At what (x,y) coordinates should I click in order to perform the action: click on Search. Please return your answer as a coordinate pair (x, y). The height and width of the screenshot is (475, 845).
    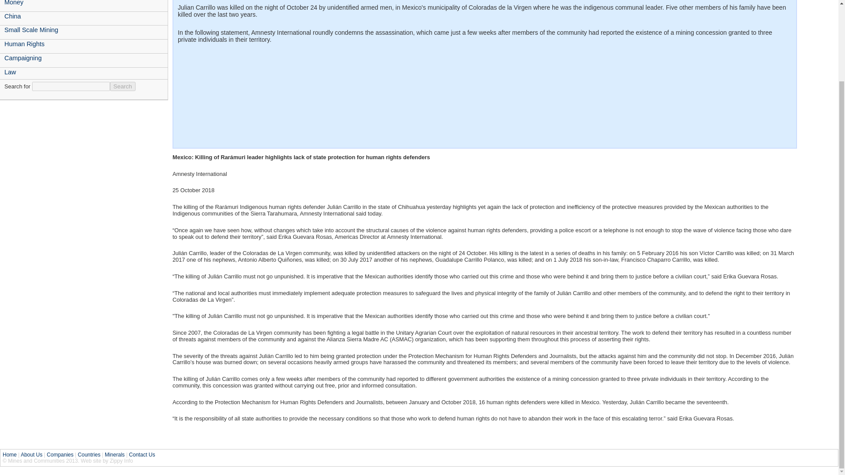
    Looking at the image, I should click on (122, 86).